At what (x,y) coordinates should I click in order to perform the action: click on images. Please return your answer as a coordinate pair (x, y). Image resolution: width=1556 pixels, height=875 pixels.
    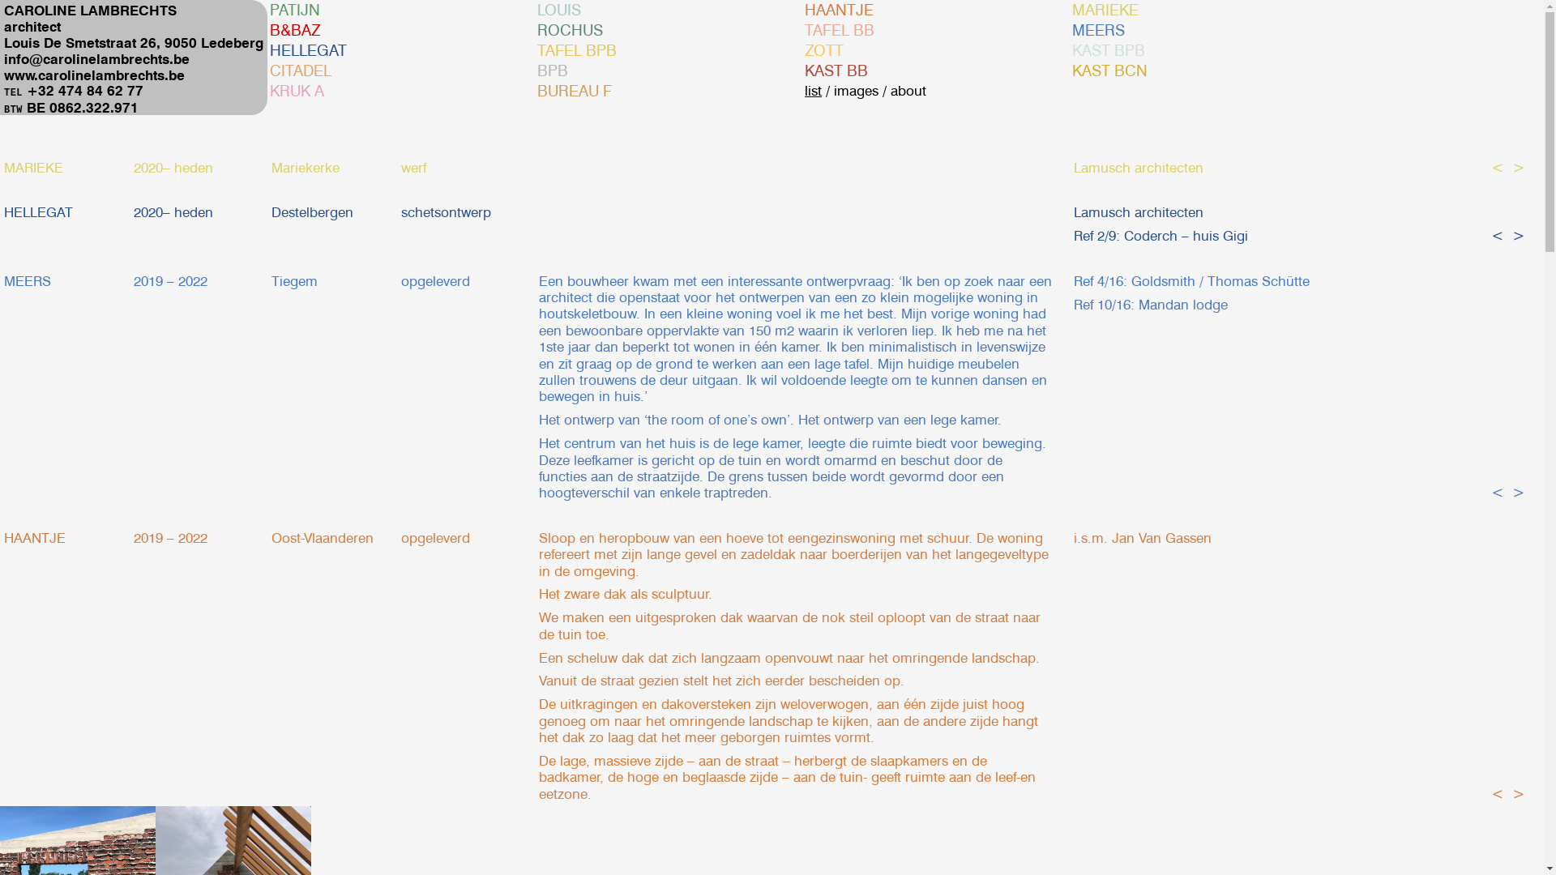
    Looking at the image, I should click on (856, 91).